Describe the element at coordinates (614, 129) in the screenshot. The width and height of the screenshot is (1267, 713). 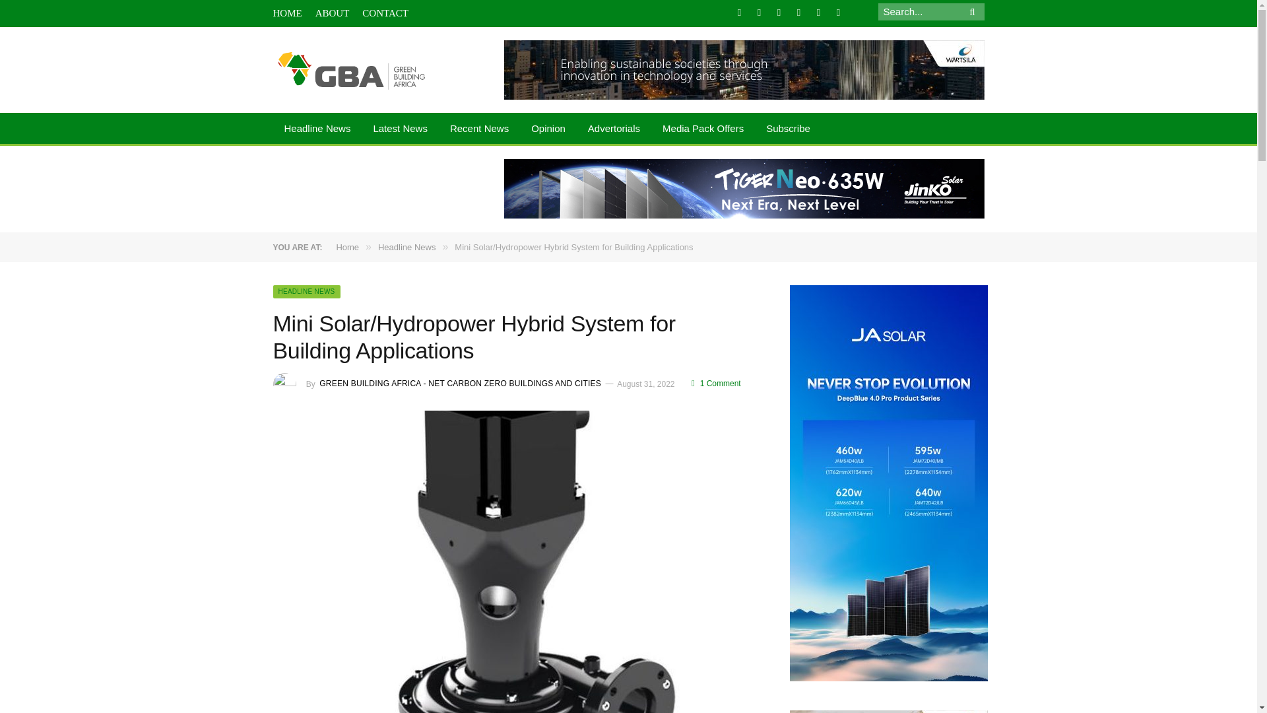
I see `Advertorials` at that location.